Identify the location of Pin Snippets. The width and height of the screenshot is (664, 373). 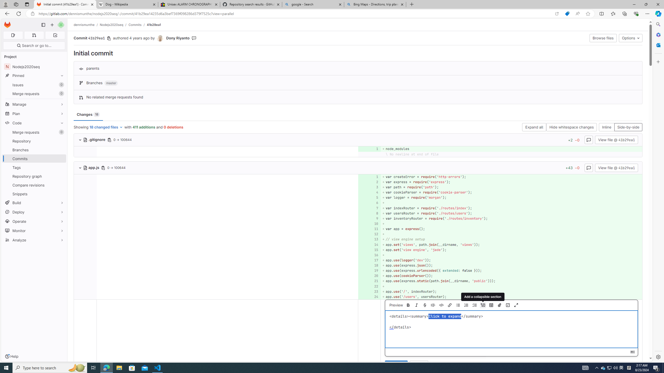
(61, 194).